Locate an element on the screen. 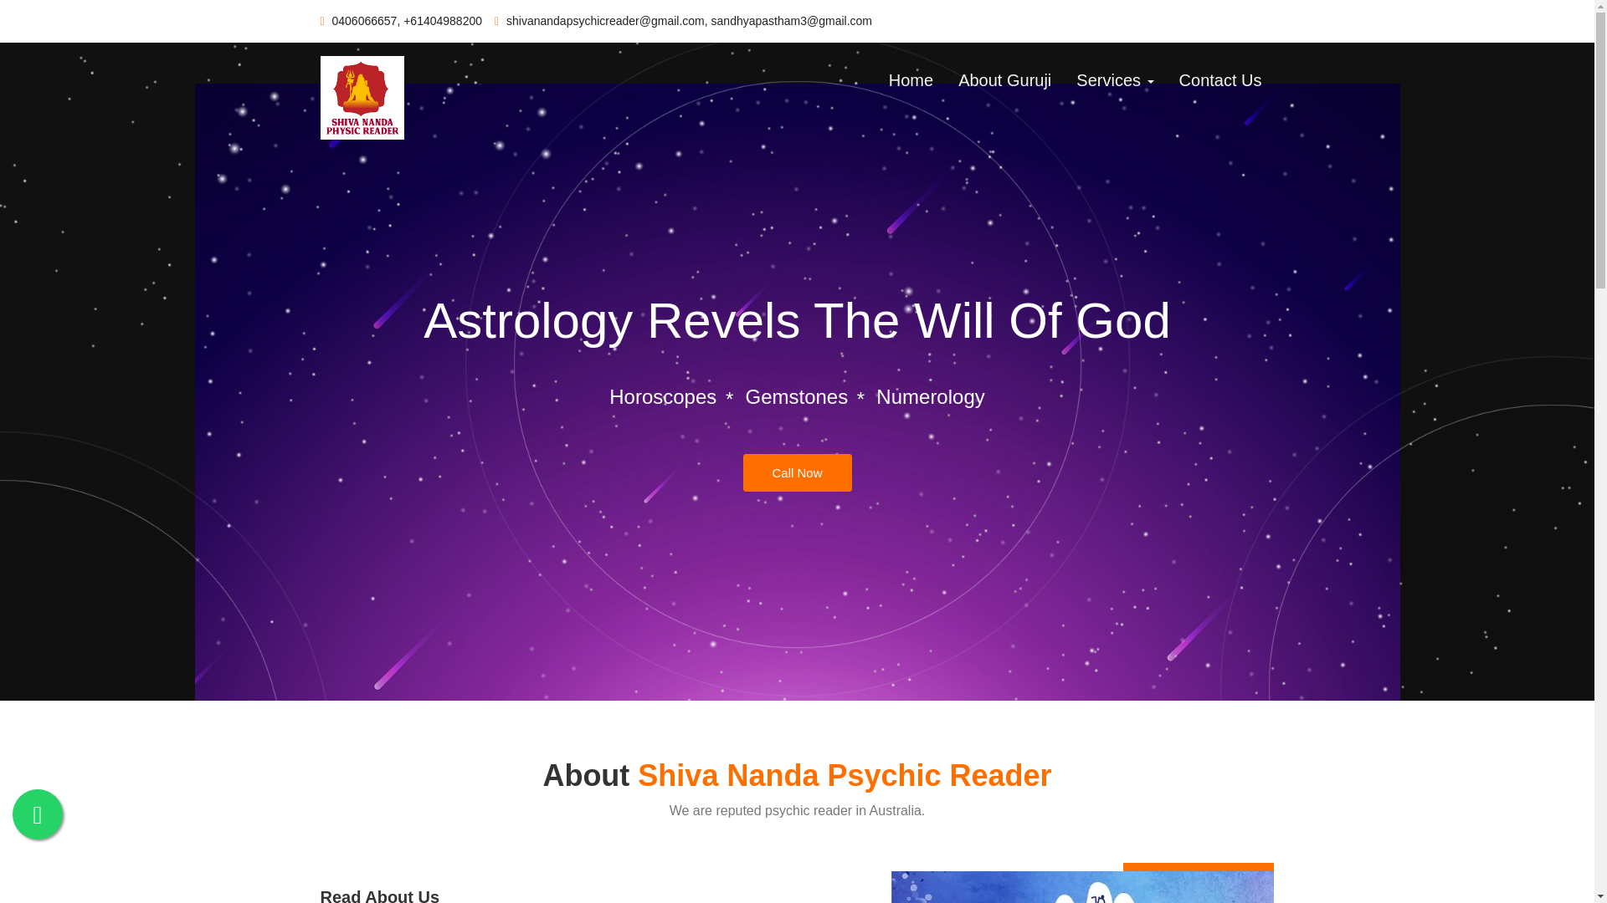 This screenshot has height=903, width=1607. Contact Us is located at coordinates (1220, 84).